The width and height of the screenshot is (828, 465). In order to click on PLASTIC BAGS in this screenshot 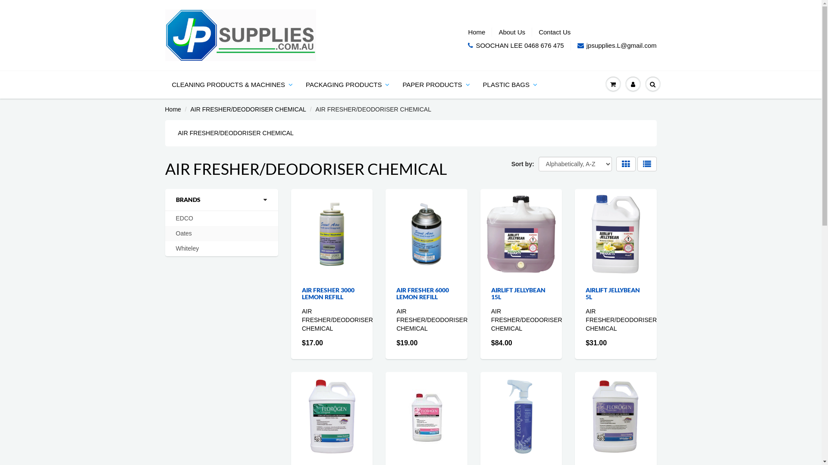, I will do `click(510, 85)`.